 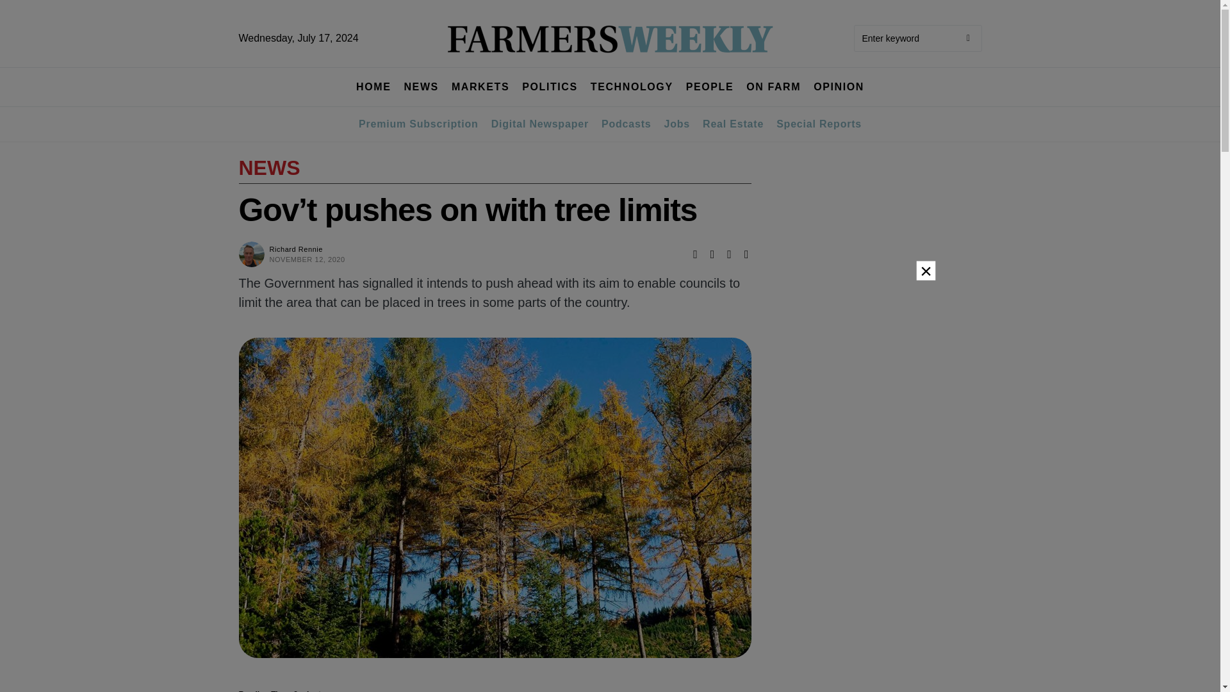 I want to click on HOME, so click(x=373, y=87).